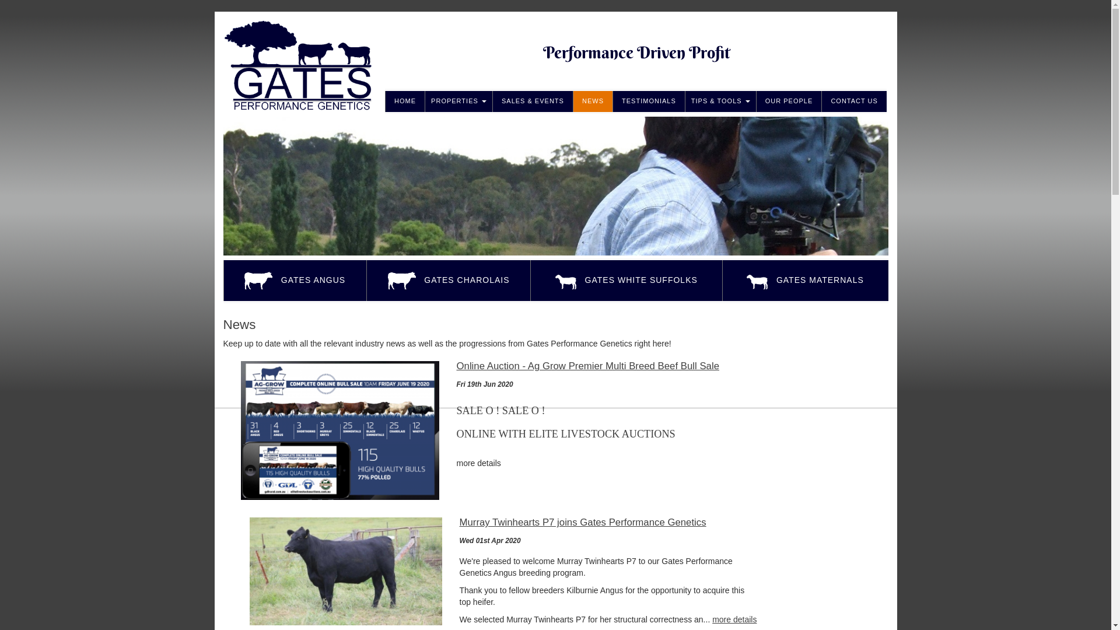  Describe the element at coordinates (593, 101) in the screenshot. I see `NEWS` at that location.